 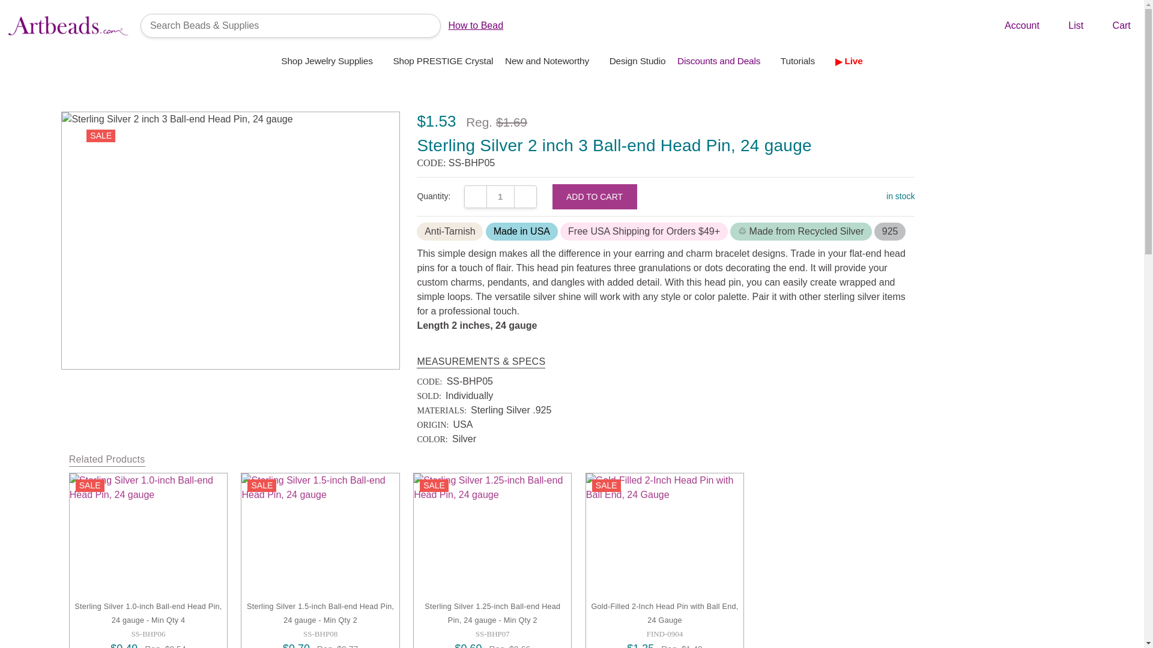 I want to click on Gold-Filled 2-Inch Head Pin with Ball End, 24 Gauge, so click(x=664, y=536).